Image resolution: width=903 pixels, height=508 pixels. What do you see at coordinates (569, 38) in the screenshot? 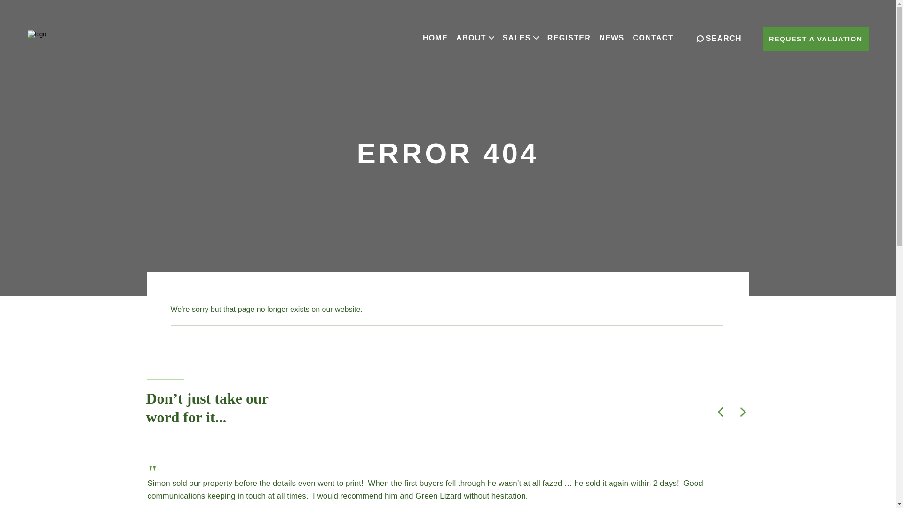
I see `REGISTER` at bounding box center [569, 38].